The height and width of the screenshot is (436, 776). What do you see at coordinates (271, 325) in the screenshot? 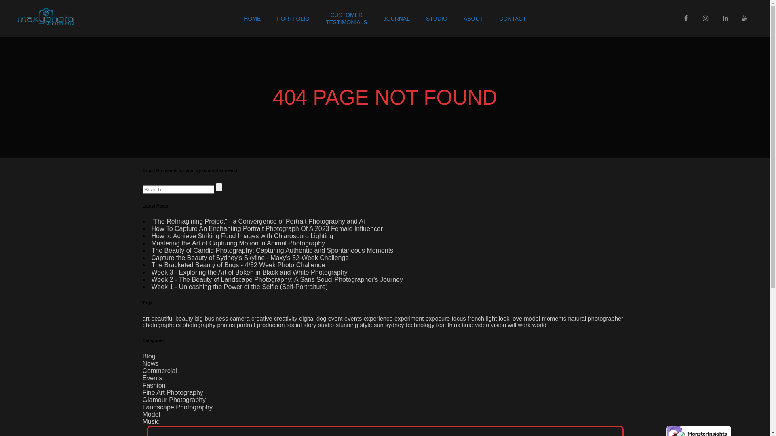
I see `production` at bounding box center [271, 325].